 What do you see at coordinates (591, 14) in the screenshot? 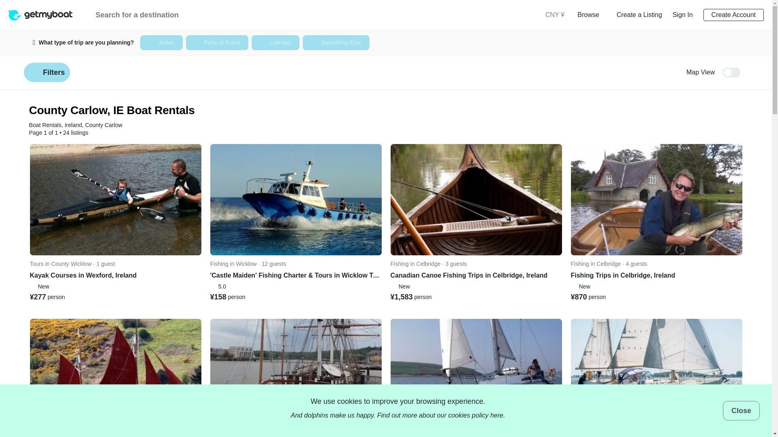
I see `Browse` at bounding box center [591, 14].